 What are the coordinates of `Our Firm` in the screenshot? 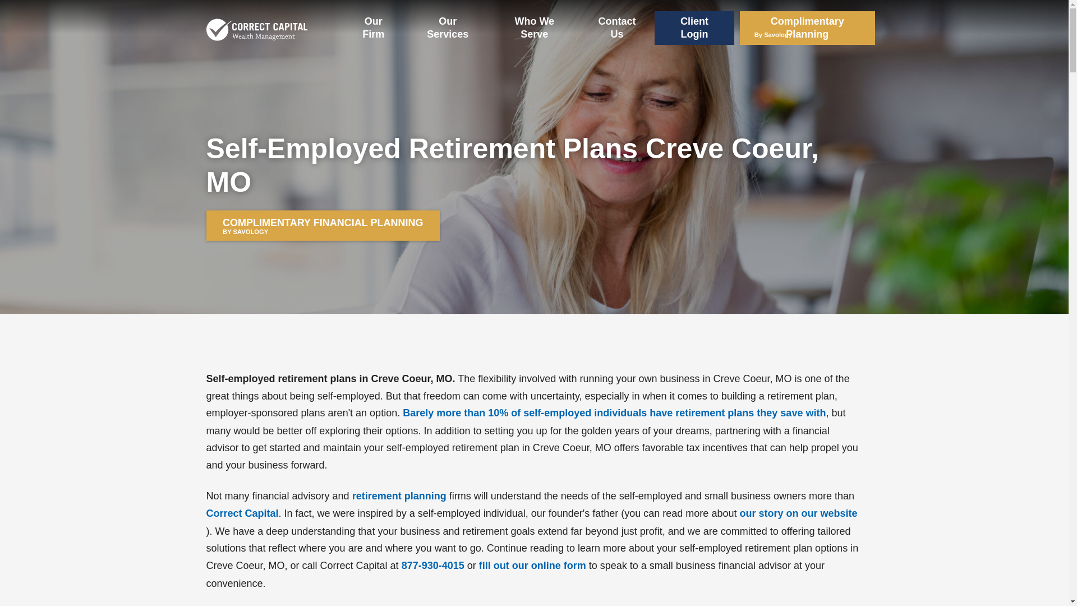 It's located at (374, 28).